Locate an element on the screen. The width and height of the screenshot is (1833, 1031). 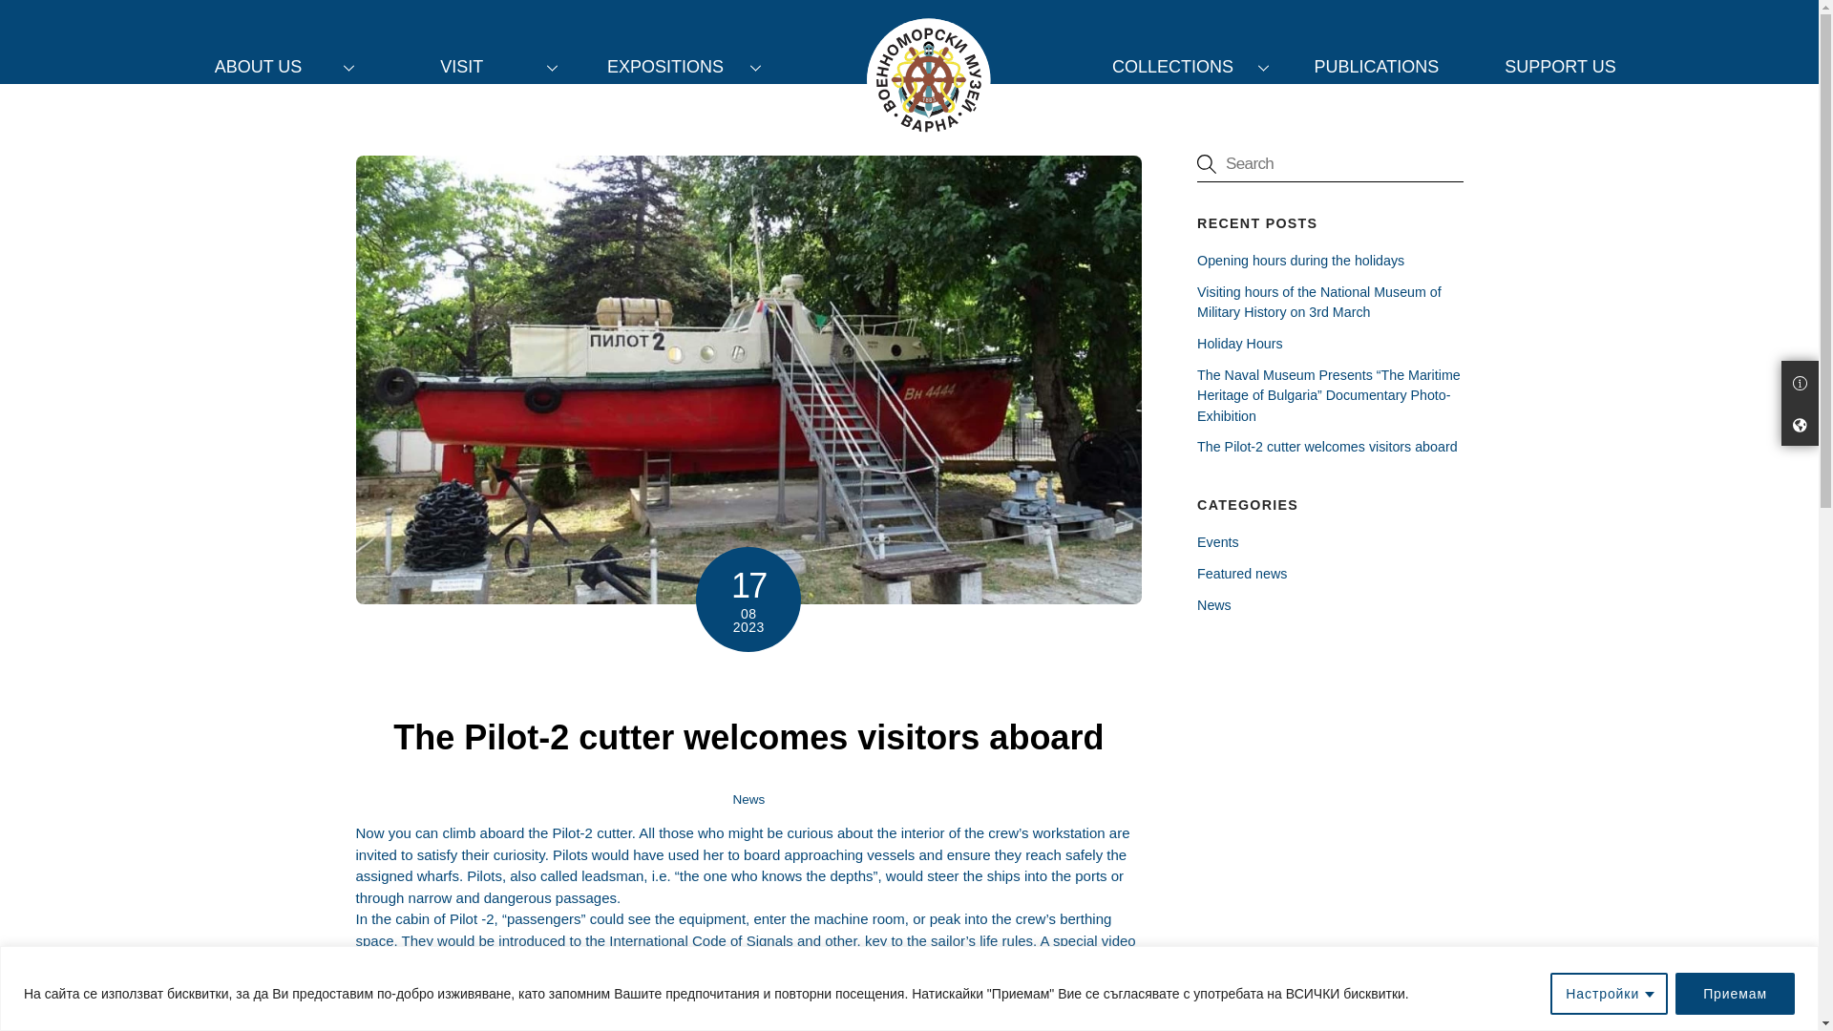
VISIT is located at coordinates (472, 66).